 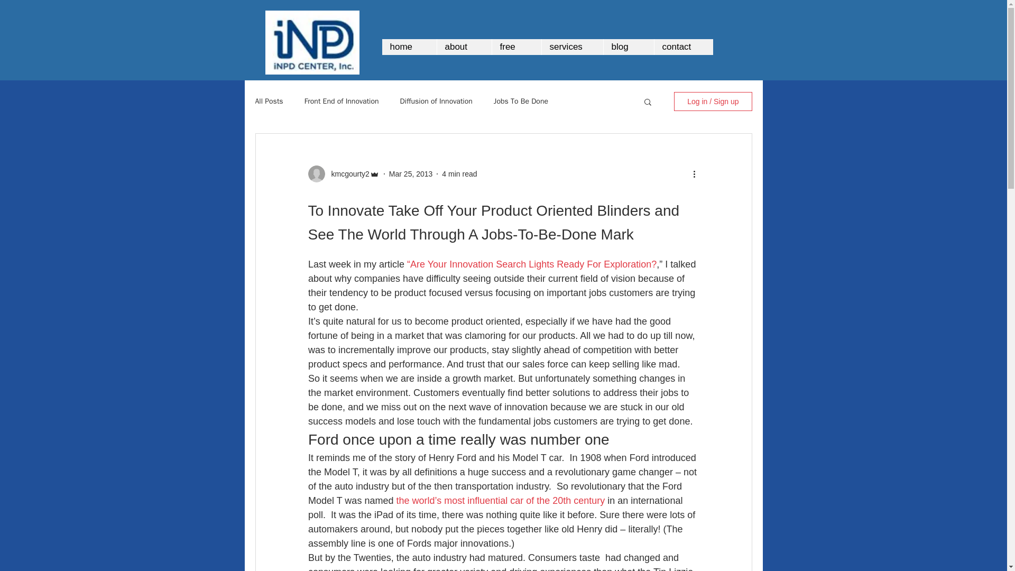 I want to click on about, so click(x=464, y=47).